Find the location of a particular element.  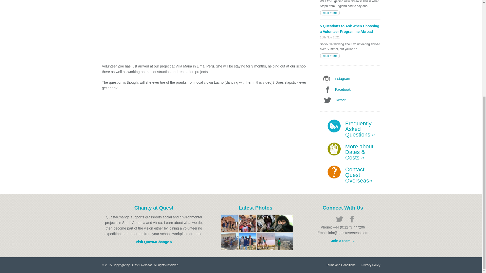

Twitter is located at coordinates (351, 100).